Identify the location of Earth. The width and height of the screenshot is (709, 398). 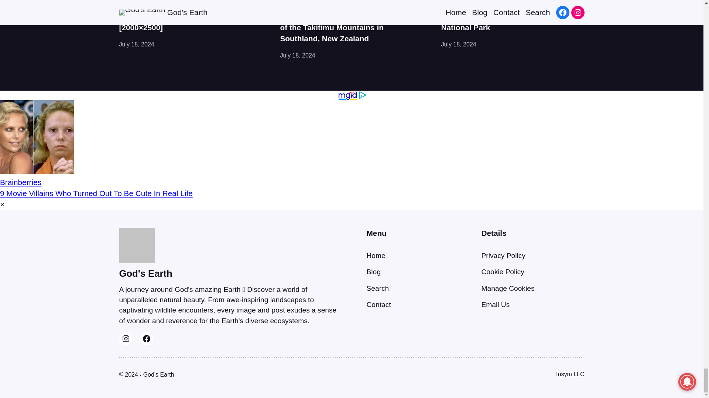
(448, 3).